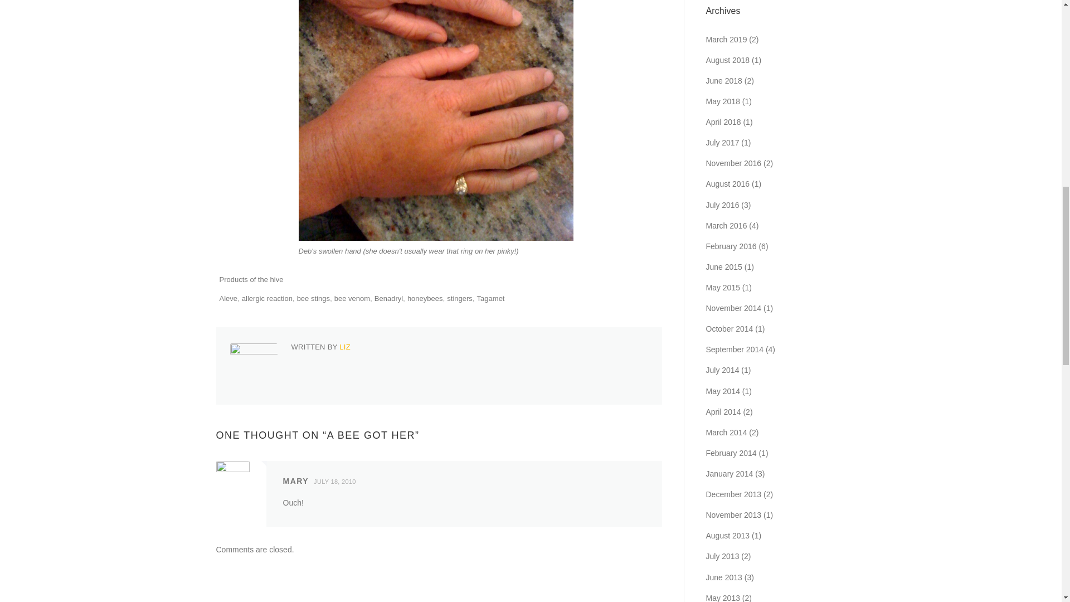 Image resolution: width=1070 pixels, height=602 pixels. Describe the element at coordinates (491, 299) in the screenshot. I see `Tagamet` at that location.